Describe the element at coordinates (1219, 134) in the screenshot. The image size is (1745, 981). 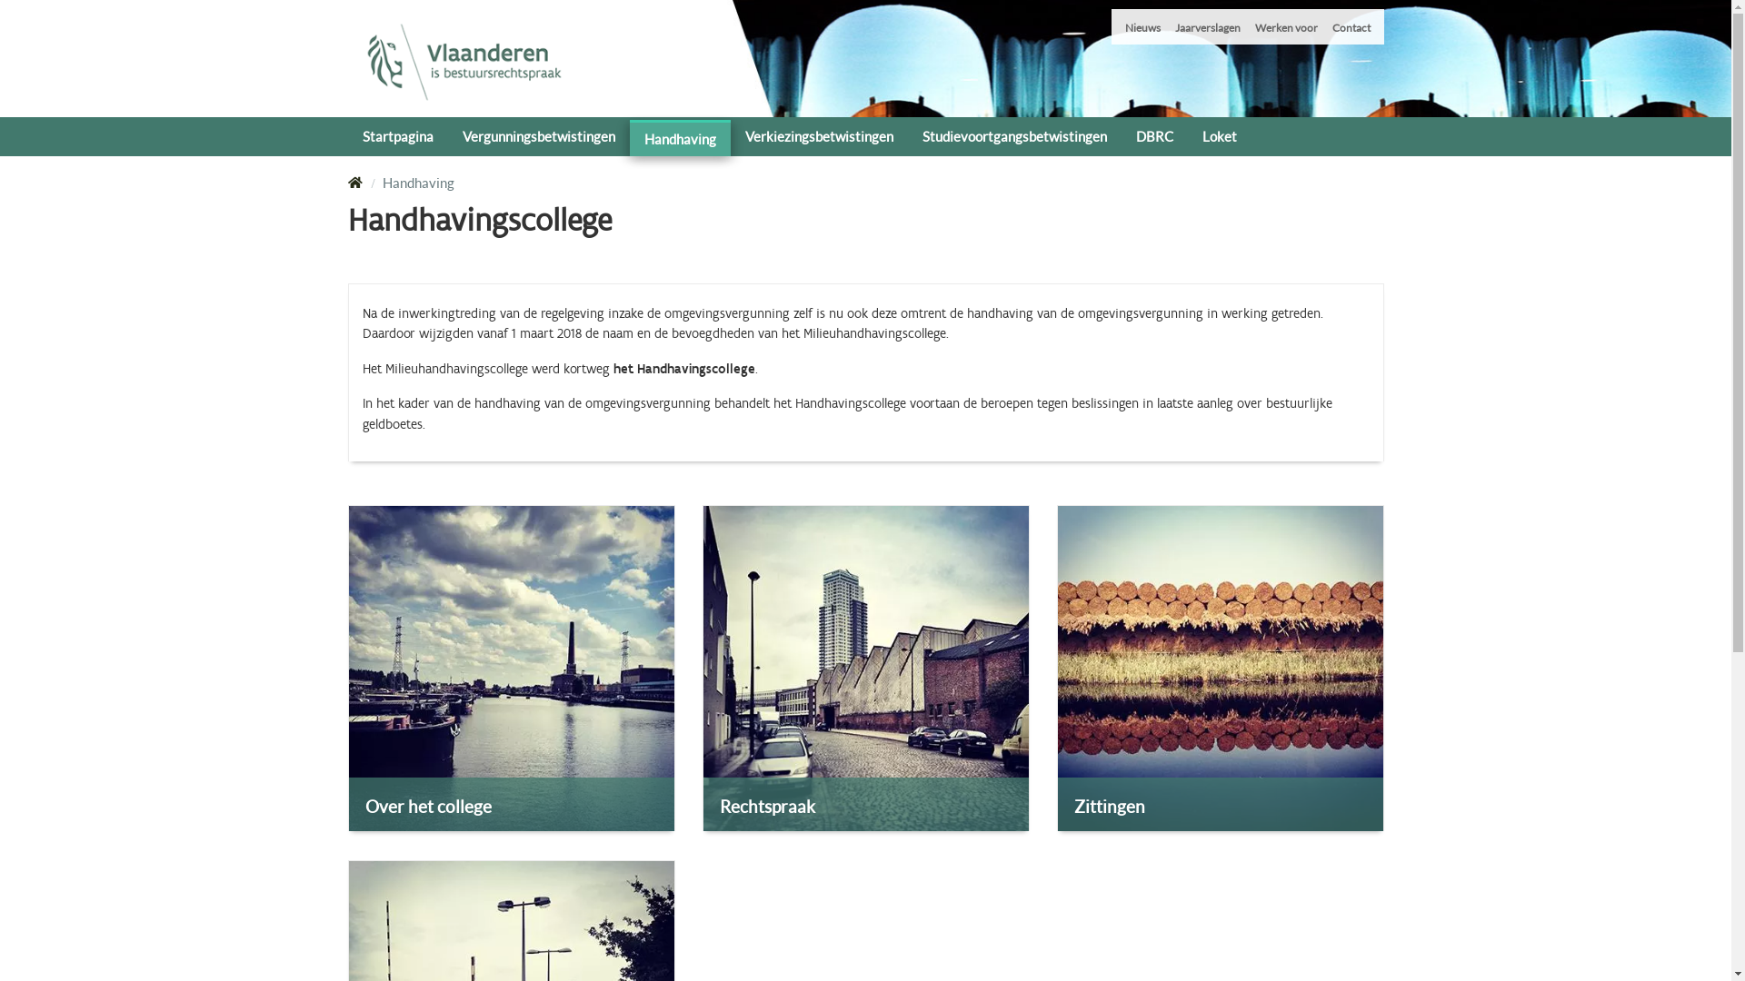
I see `Loket` at that location.